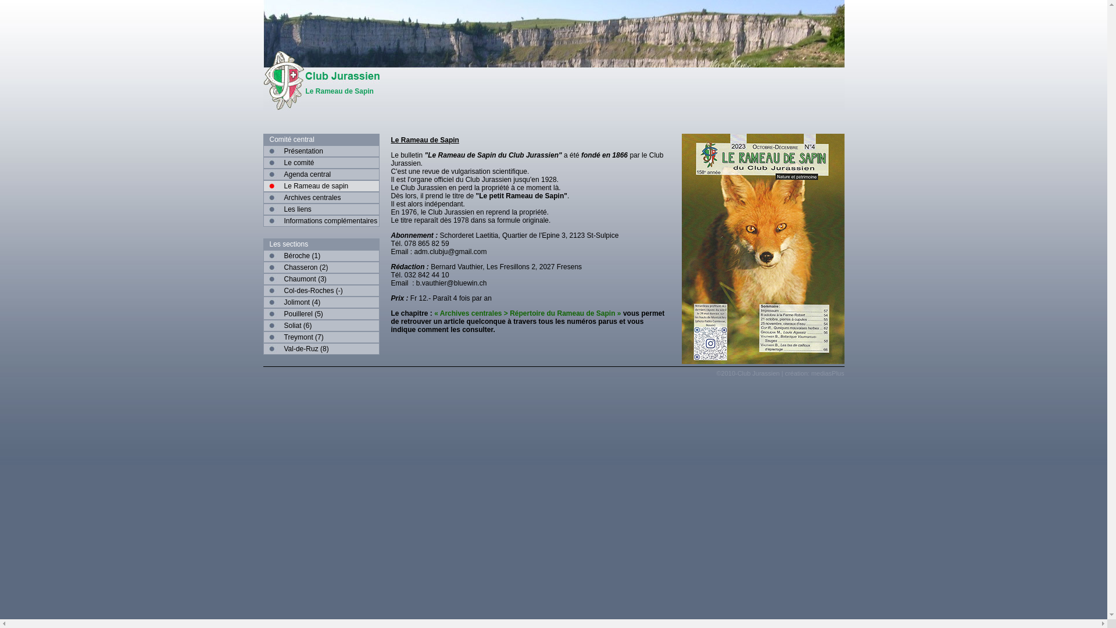 The image size is (1116, 628). What do you see at coordinates (321, 326) in the screenshot?
I see `Soliat (6)` at bounding box center [321, 326].